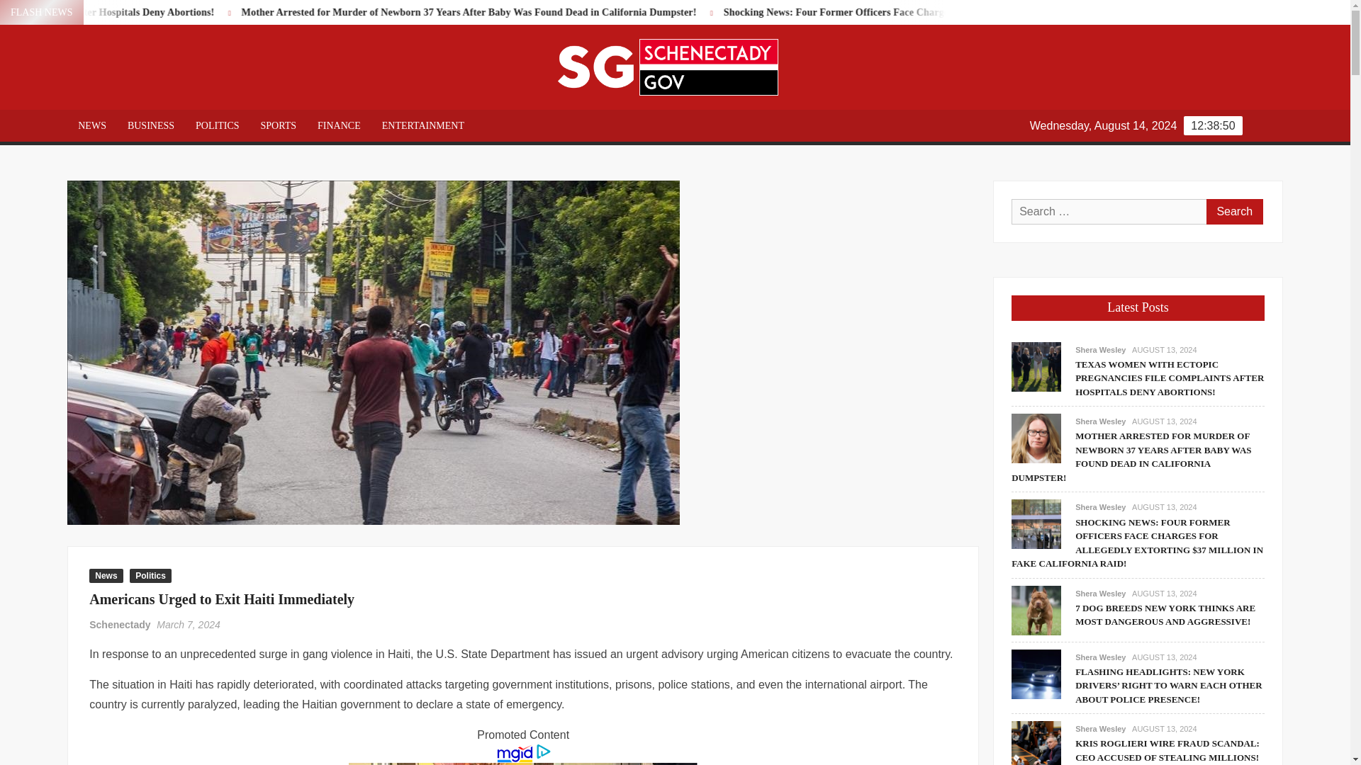 Image resolution: width=1361 pixels, height=765 pixels. What do you see at coordinates (119, 624) in the screenshot?
I see `Schenectady` at bounding box center [119, 624].